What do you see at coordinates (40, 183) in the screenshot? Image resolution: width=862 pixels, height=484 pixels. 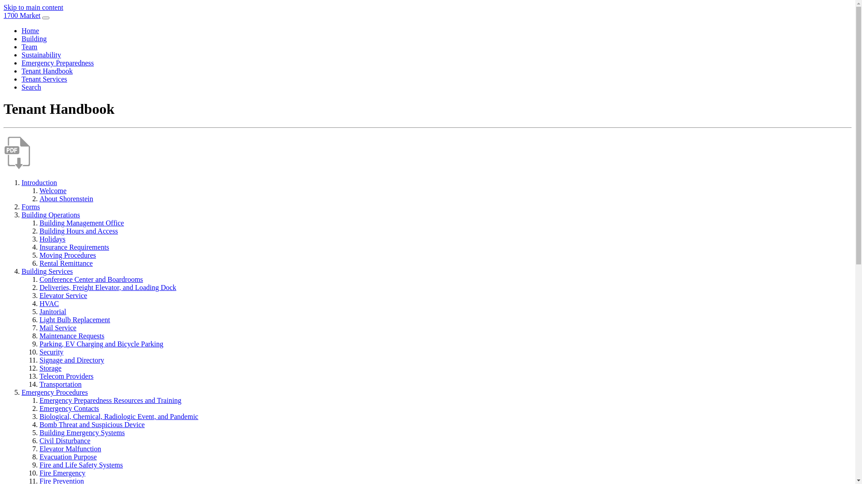 I see `Introduction` at bounding box center [40, 183].